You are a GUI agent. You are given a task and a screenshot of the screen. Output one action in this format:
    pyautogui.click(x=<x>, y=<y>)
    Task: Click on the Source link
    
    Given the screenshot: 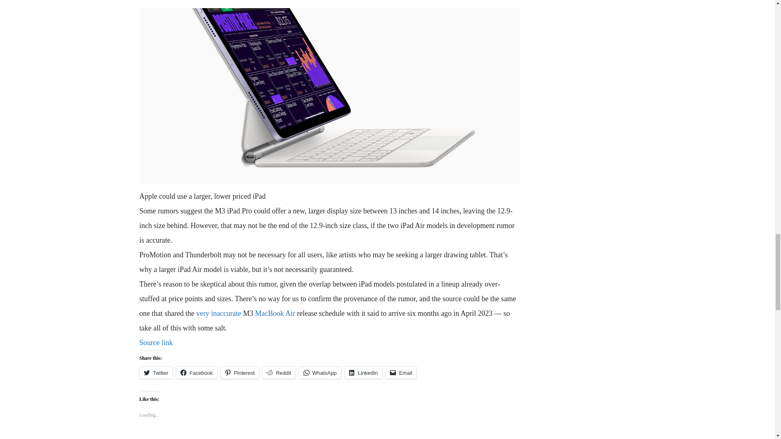 What is the action you would take?
    pyautogui.click(x=155, y=342)
    